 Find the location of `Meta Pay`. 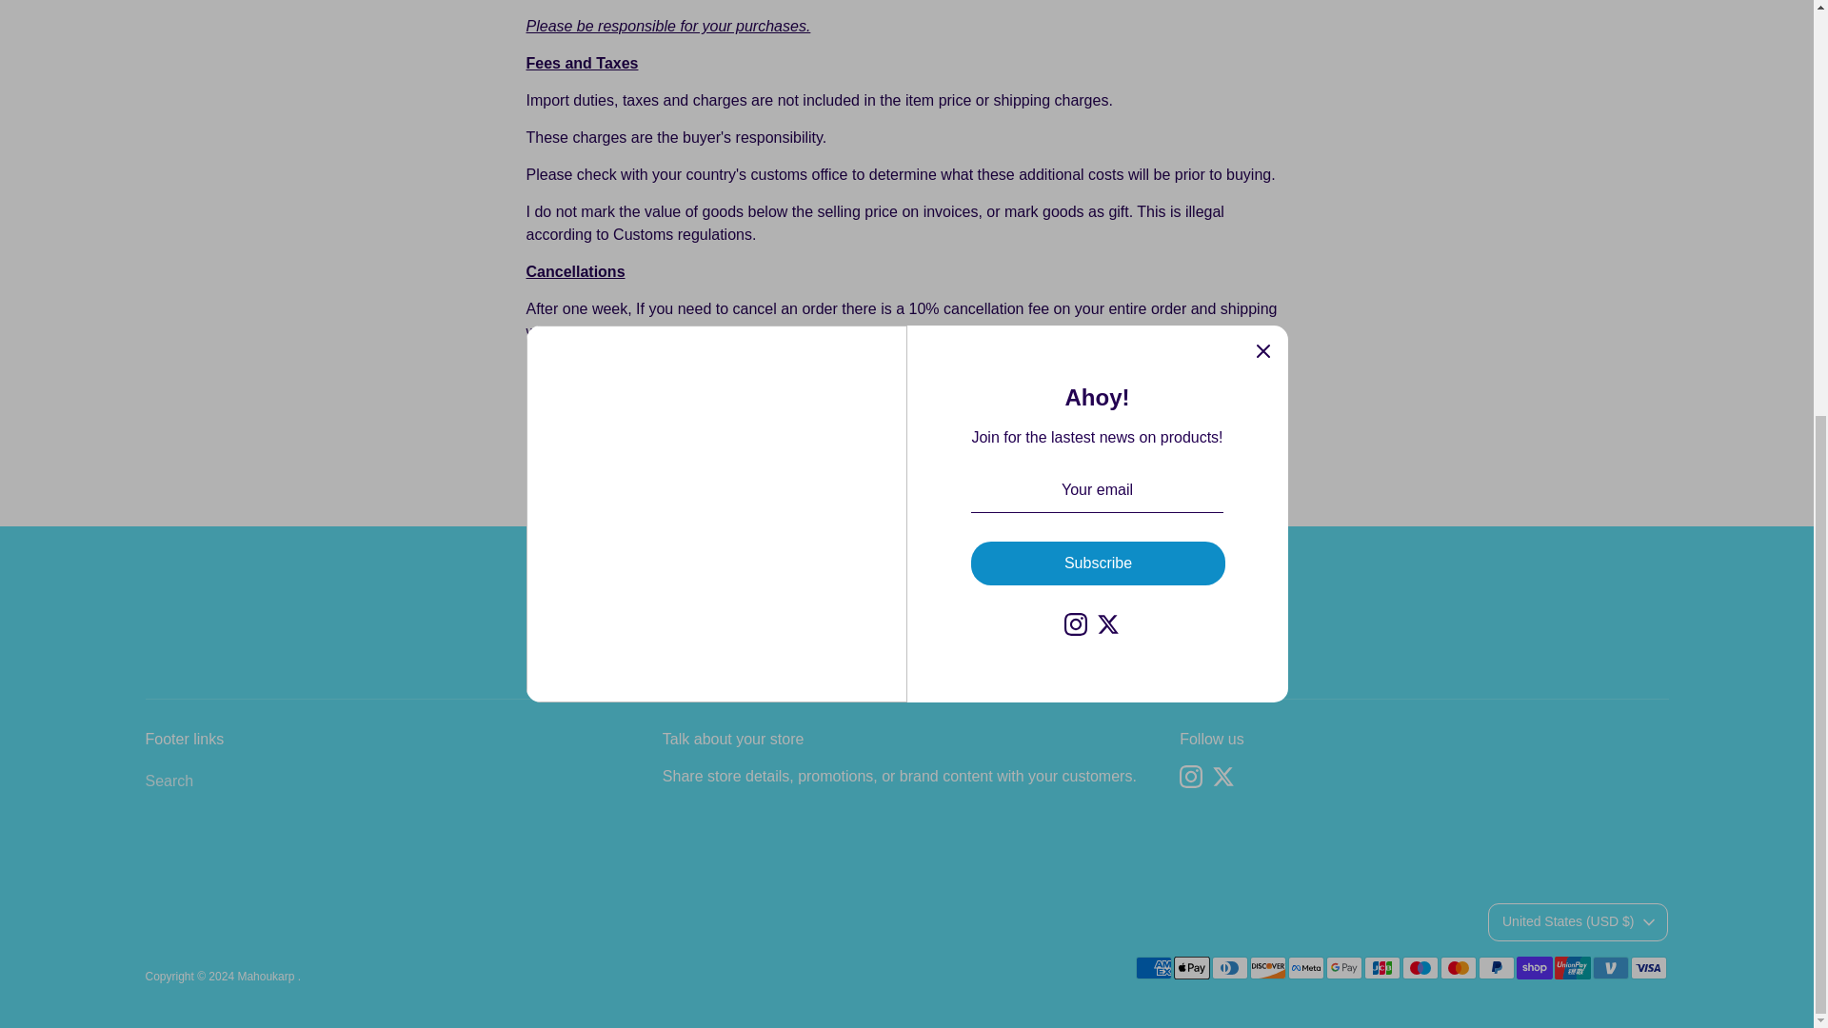

Meta Pay is located at coordinates (1304, 968).